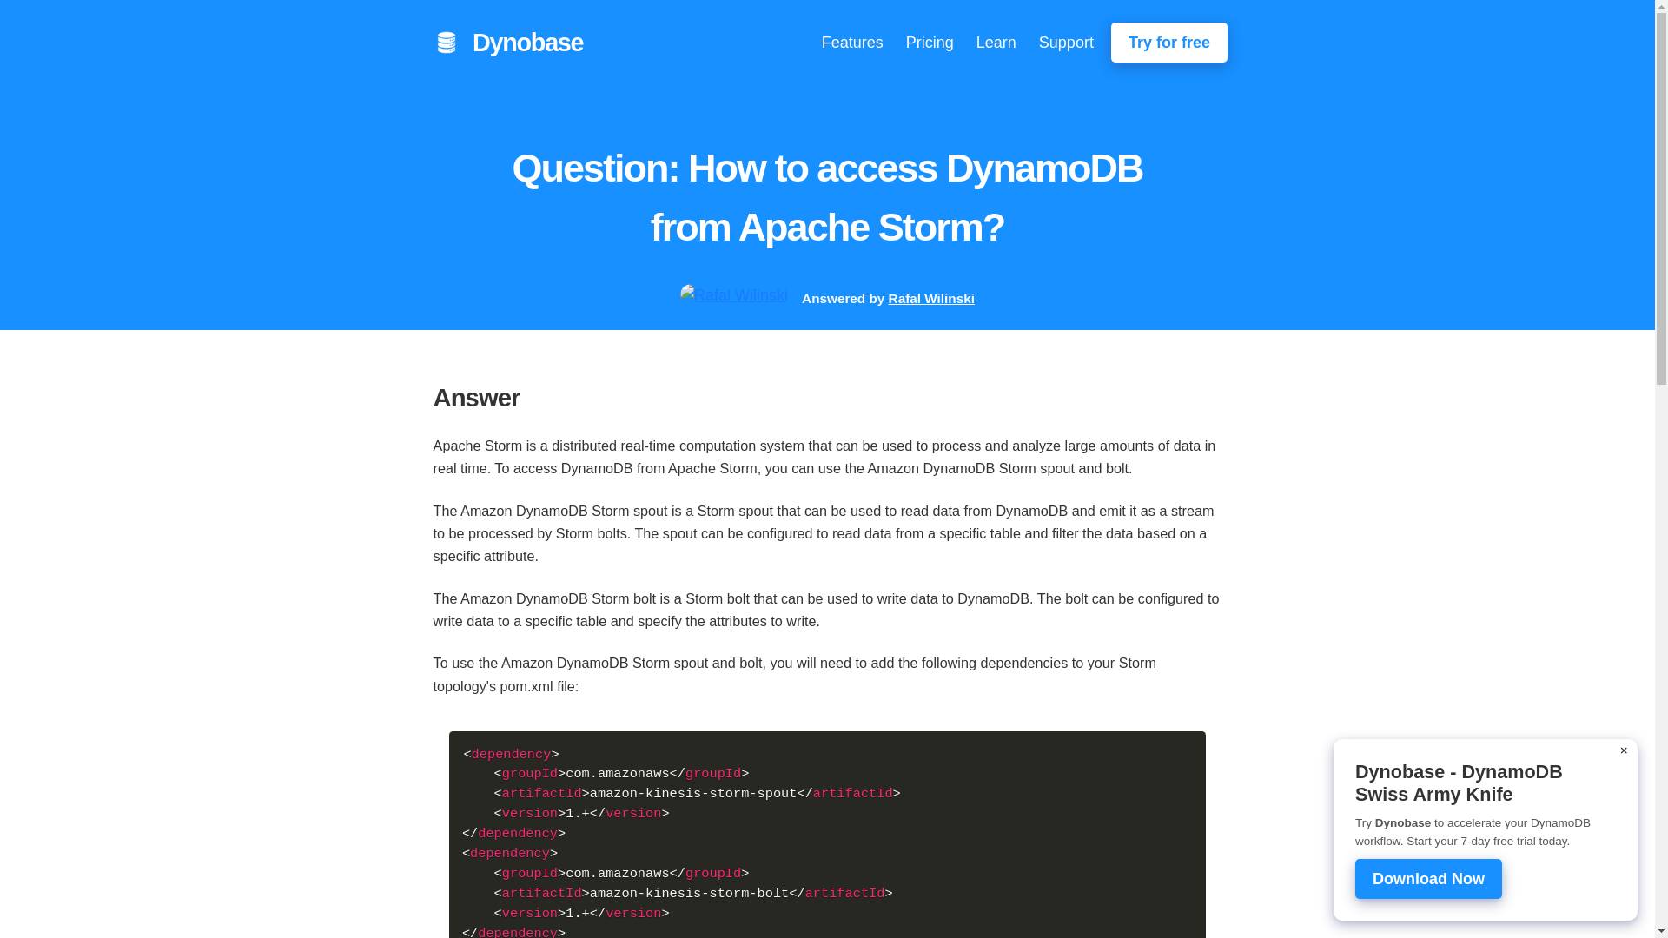  Describe the element at coordinates (930, 42) in the screenshot. I see `Pricing` at that location.